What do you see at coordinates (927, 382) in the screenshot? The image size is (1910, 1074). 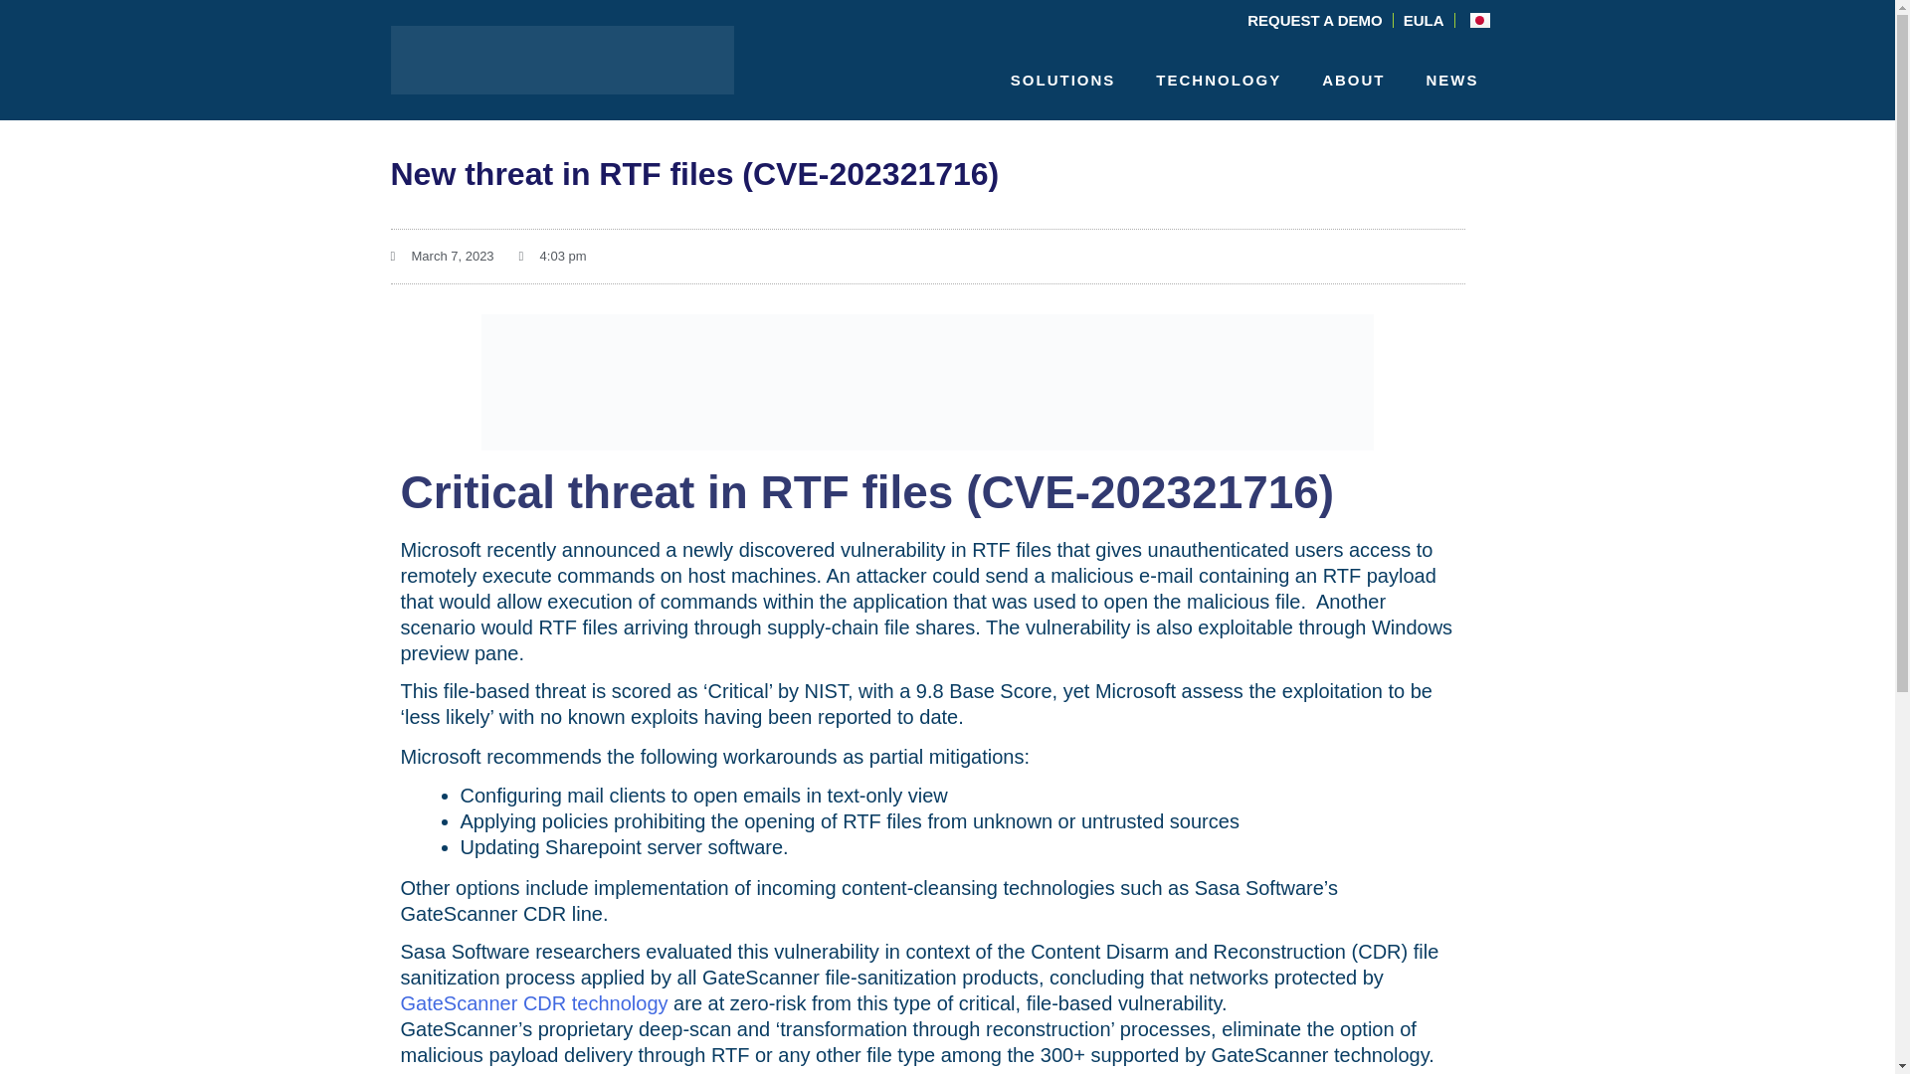 I see `RTF` at bounding box center [927, 382].